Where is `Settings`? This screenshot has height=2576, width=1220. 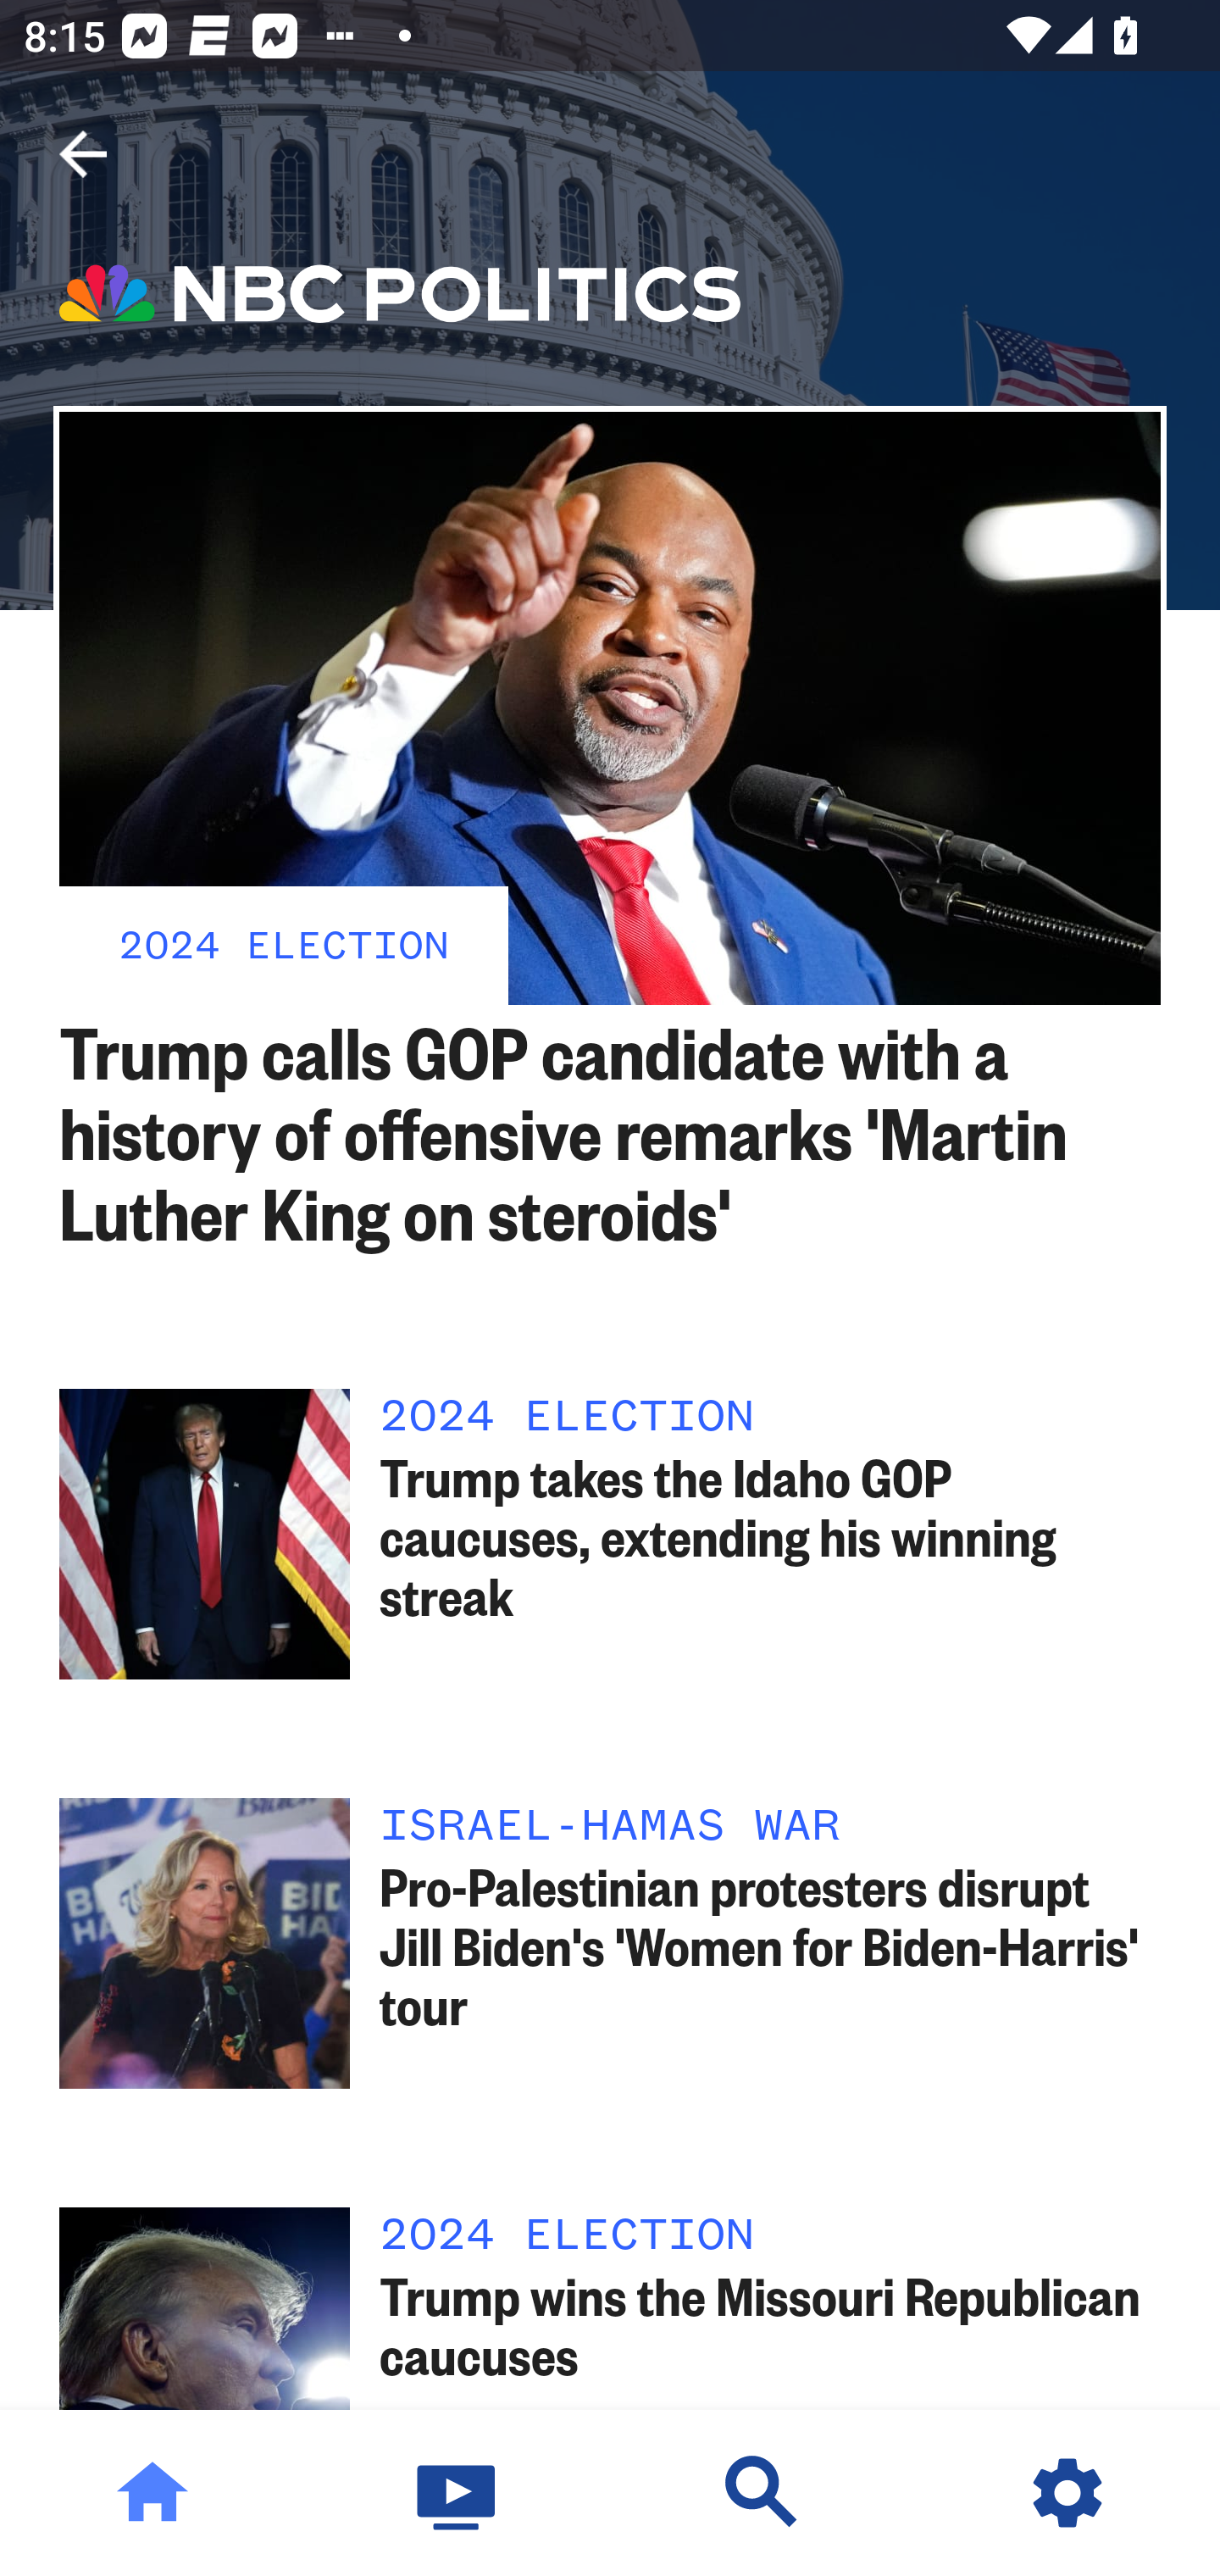
Settings is located at coordinates (1067, 2493).